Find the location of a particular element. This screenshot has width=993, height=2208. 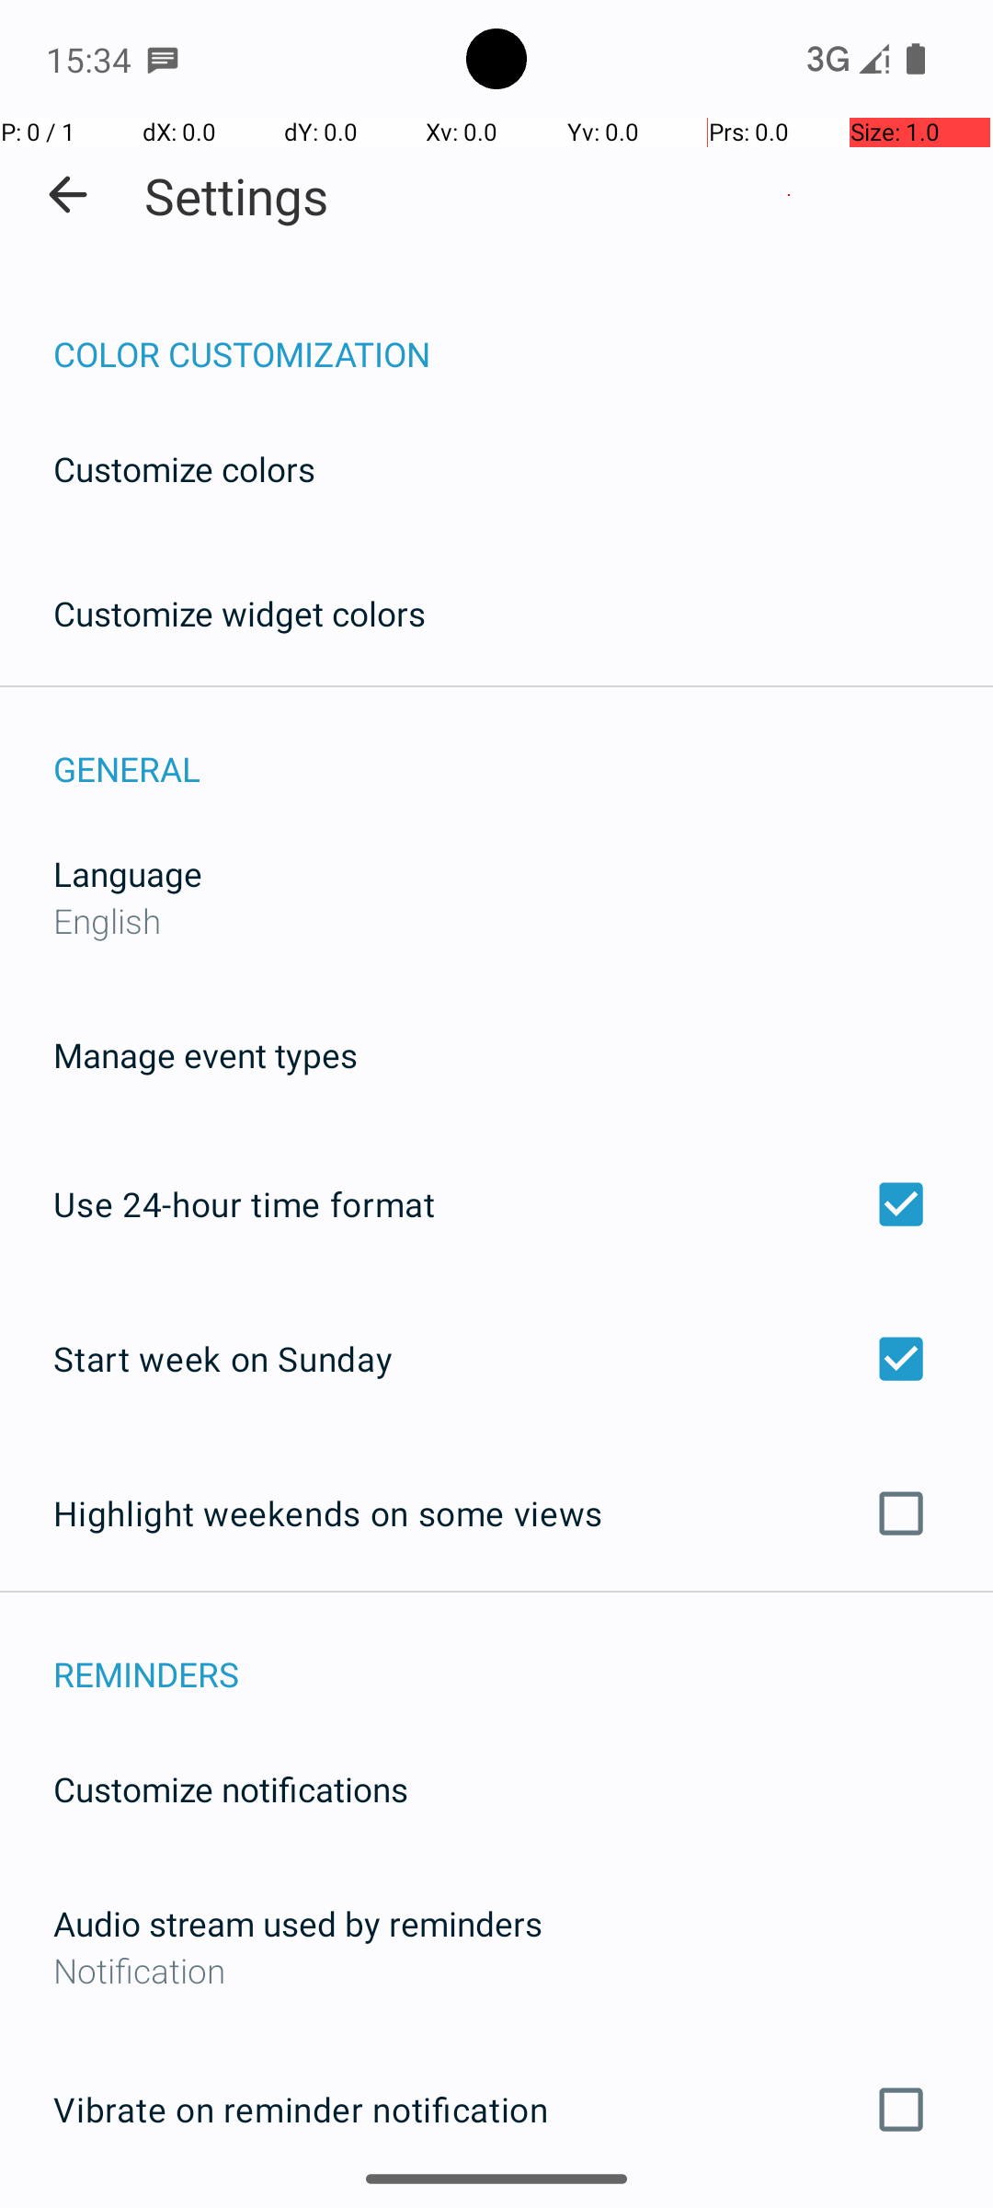

COLOR CUSTOMIZATION is located at coordinates (523, 335).